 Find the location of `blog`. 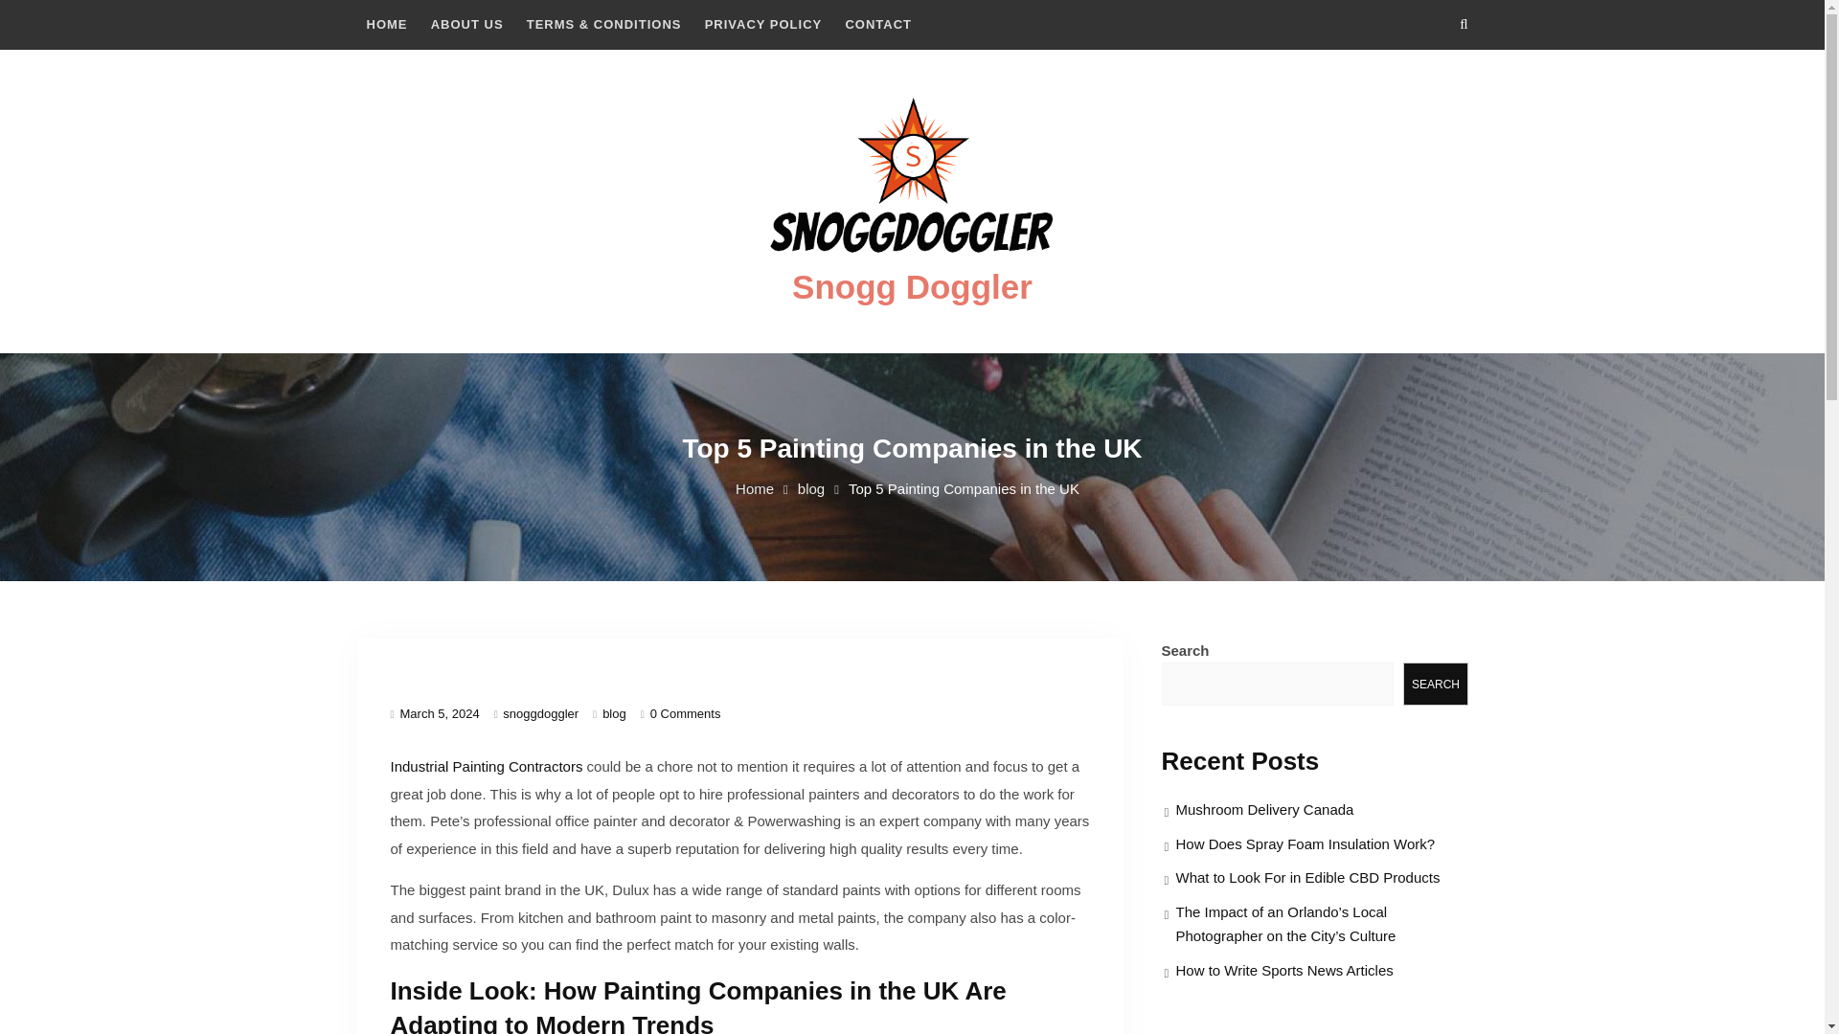

blog is located at coordinates (615, 712).